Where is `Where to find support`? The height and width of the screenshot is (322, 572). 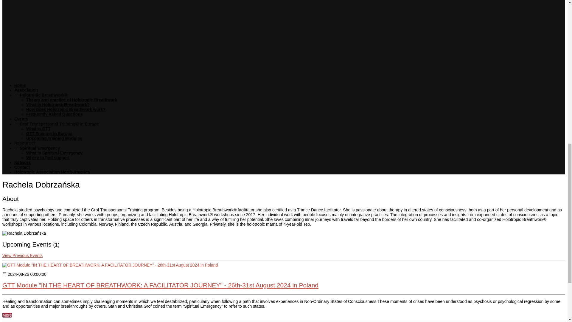 Where to find support is located at coordinates (48, 157).